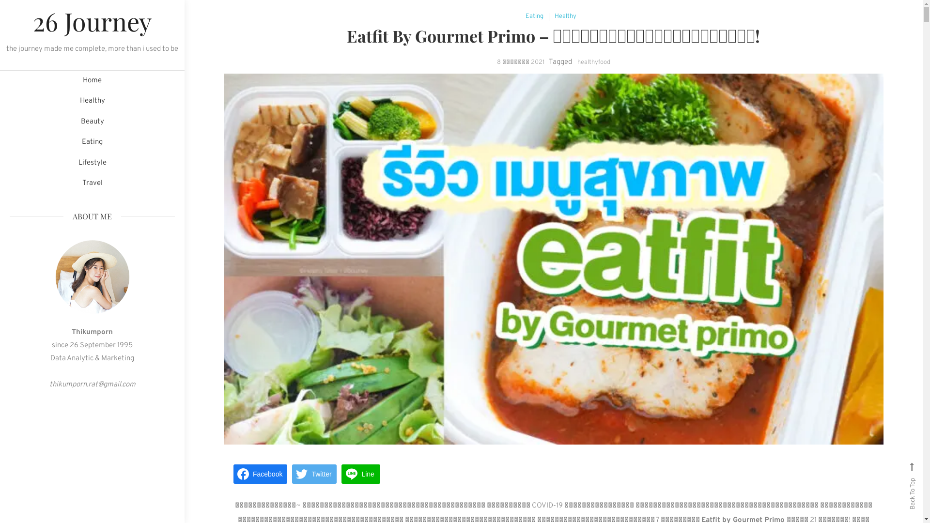 The height and width of the screenshot is (523, 930). I want to click on Eating, so click(535, 16).